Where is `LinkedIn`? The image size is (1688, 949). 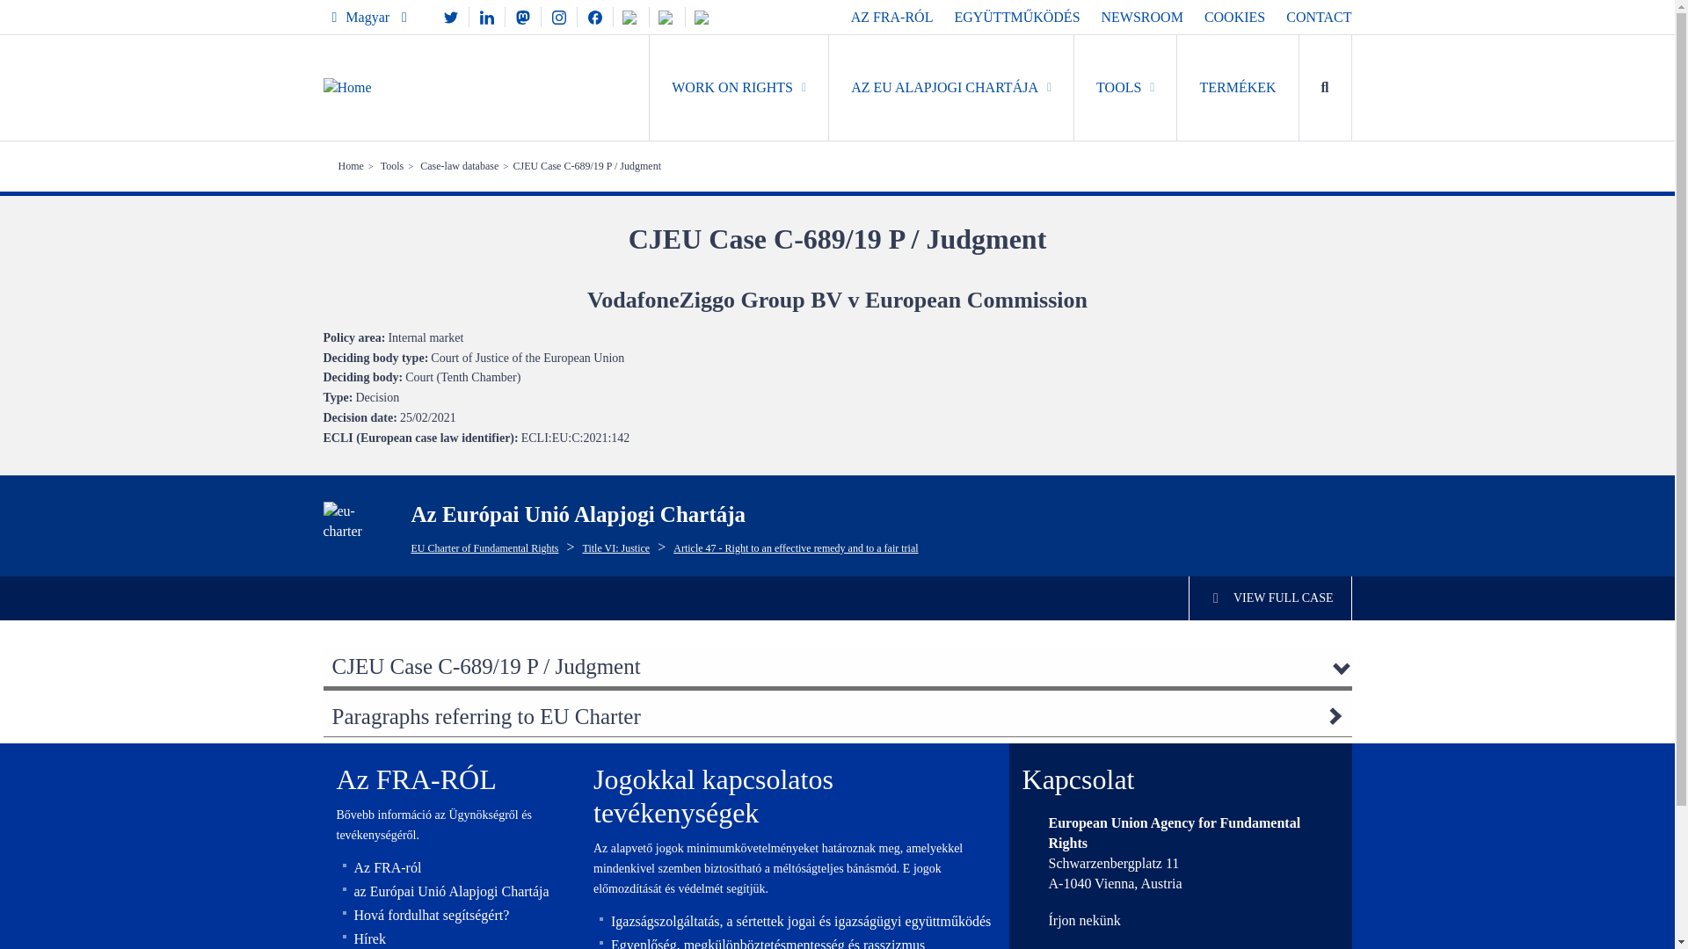 LinkedIn is located at coordinates (487, 16).